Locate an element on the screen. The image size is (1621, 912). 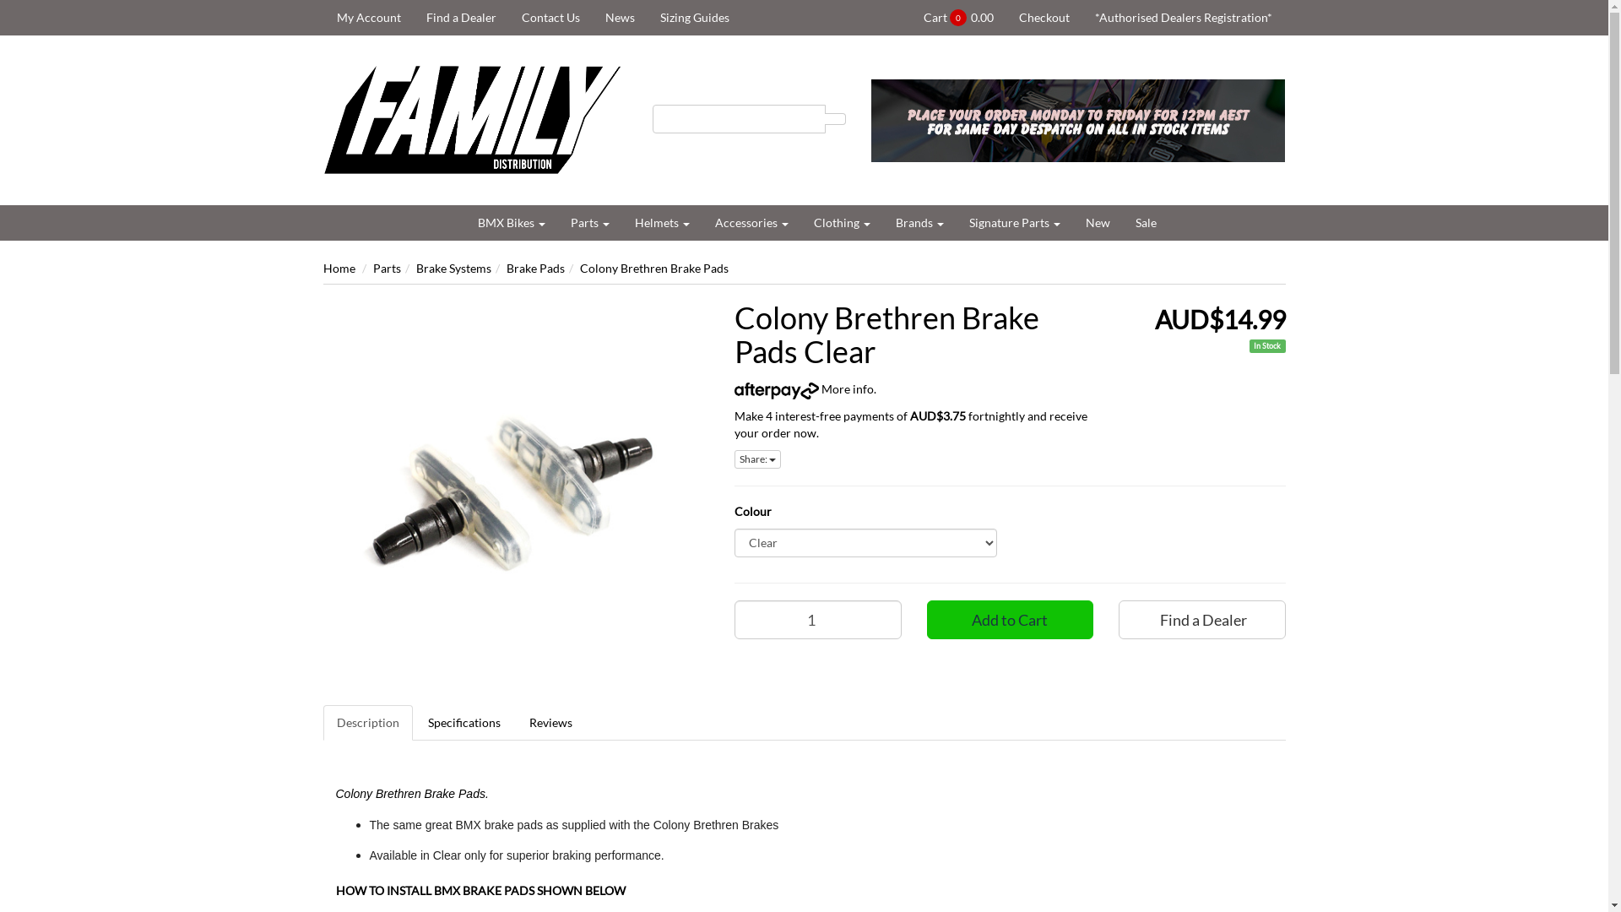
Sale is located at coordinates (1147, 223).